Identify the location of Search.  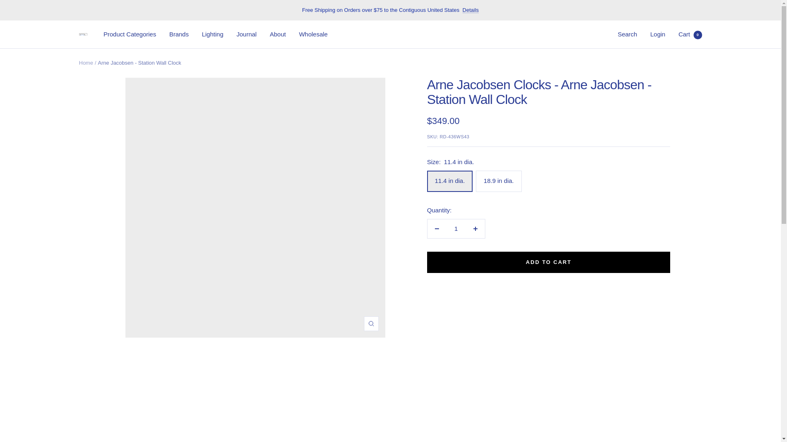
(690, 34).